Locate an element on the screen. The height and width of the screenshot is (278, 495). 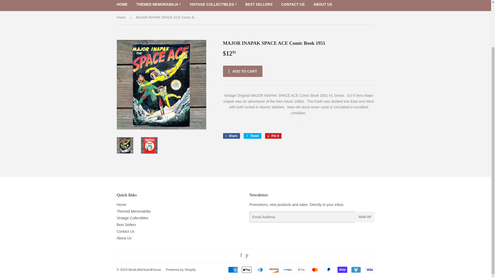
Google Pay is located at coordinates (301, 270).